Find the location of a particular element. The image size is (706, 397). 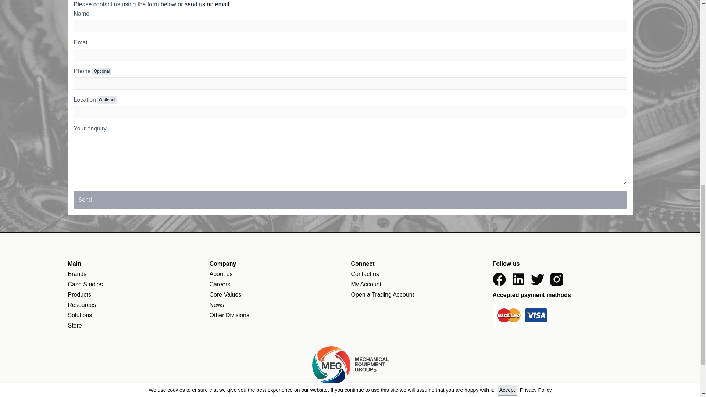

send us an email is located at coordinates (207, 4).